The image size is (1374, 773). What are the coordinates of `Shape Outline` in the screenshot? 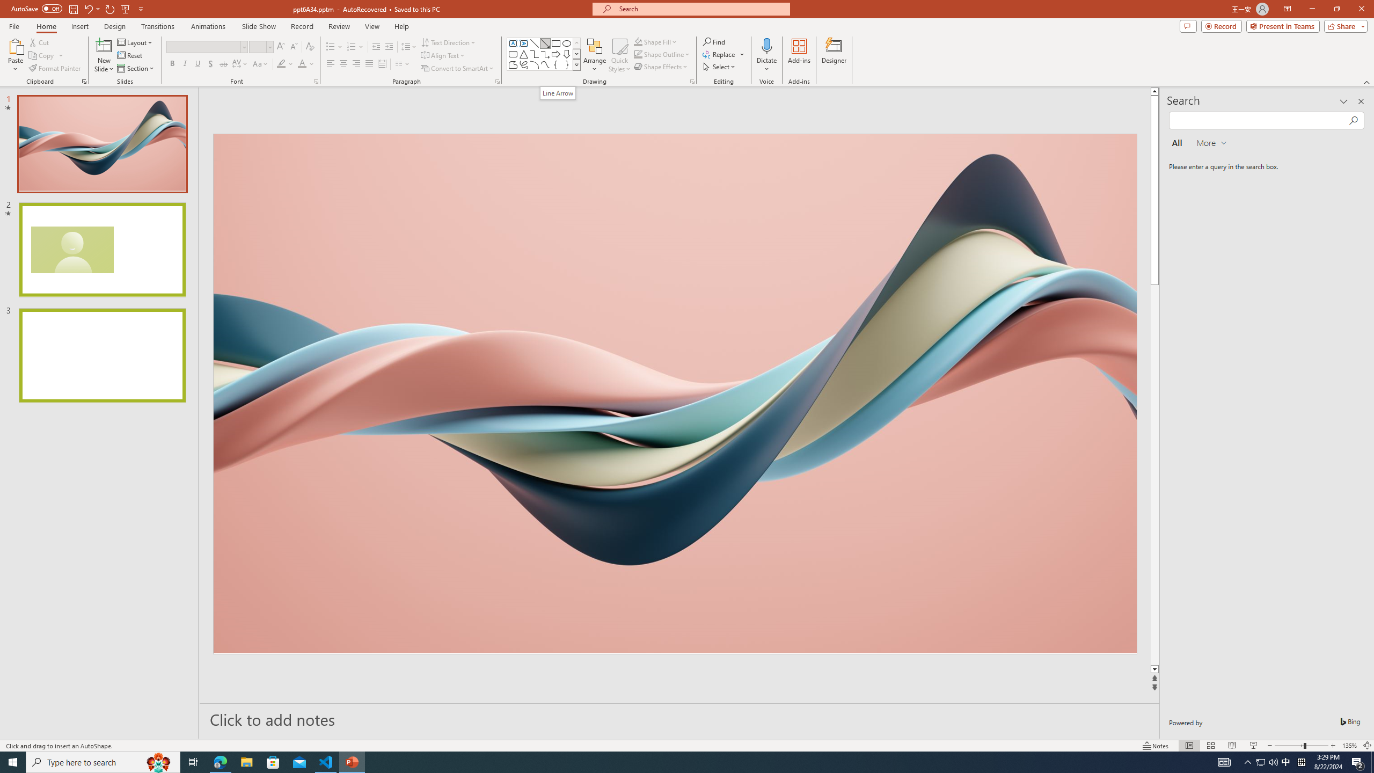 It's located at (638, 54).